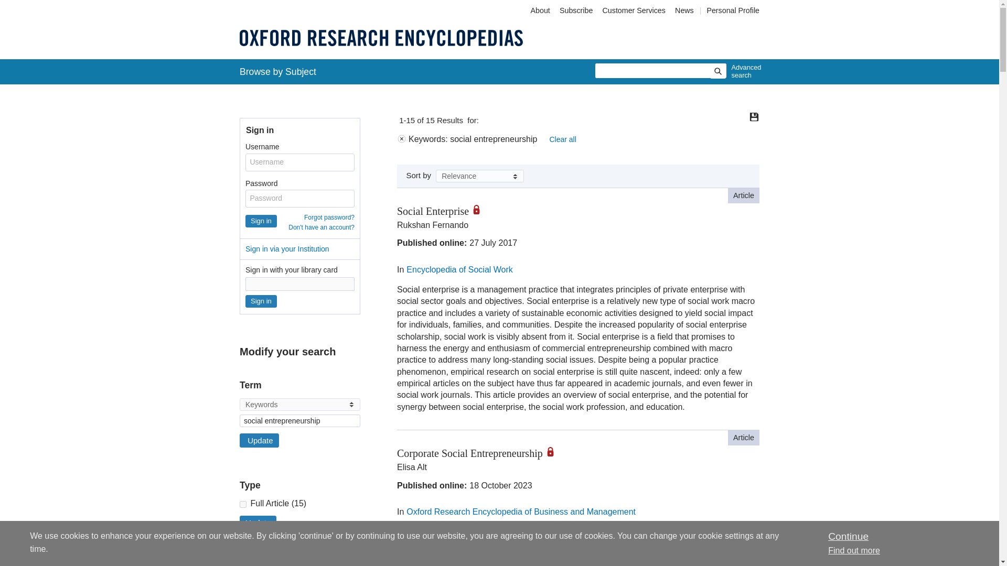  Describe the element at coordinates (754, 116) in the screenshot. I see `Save` at that location.